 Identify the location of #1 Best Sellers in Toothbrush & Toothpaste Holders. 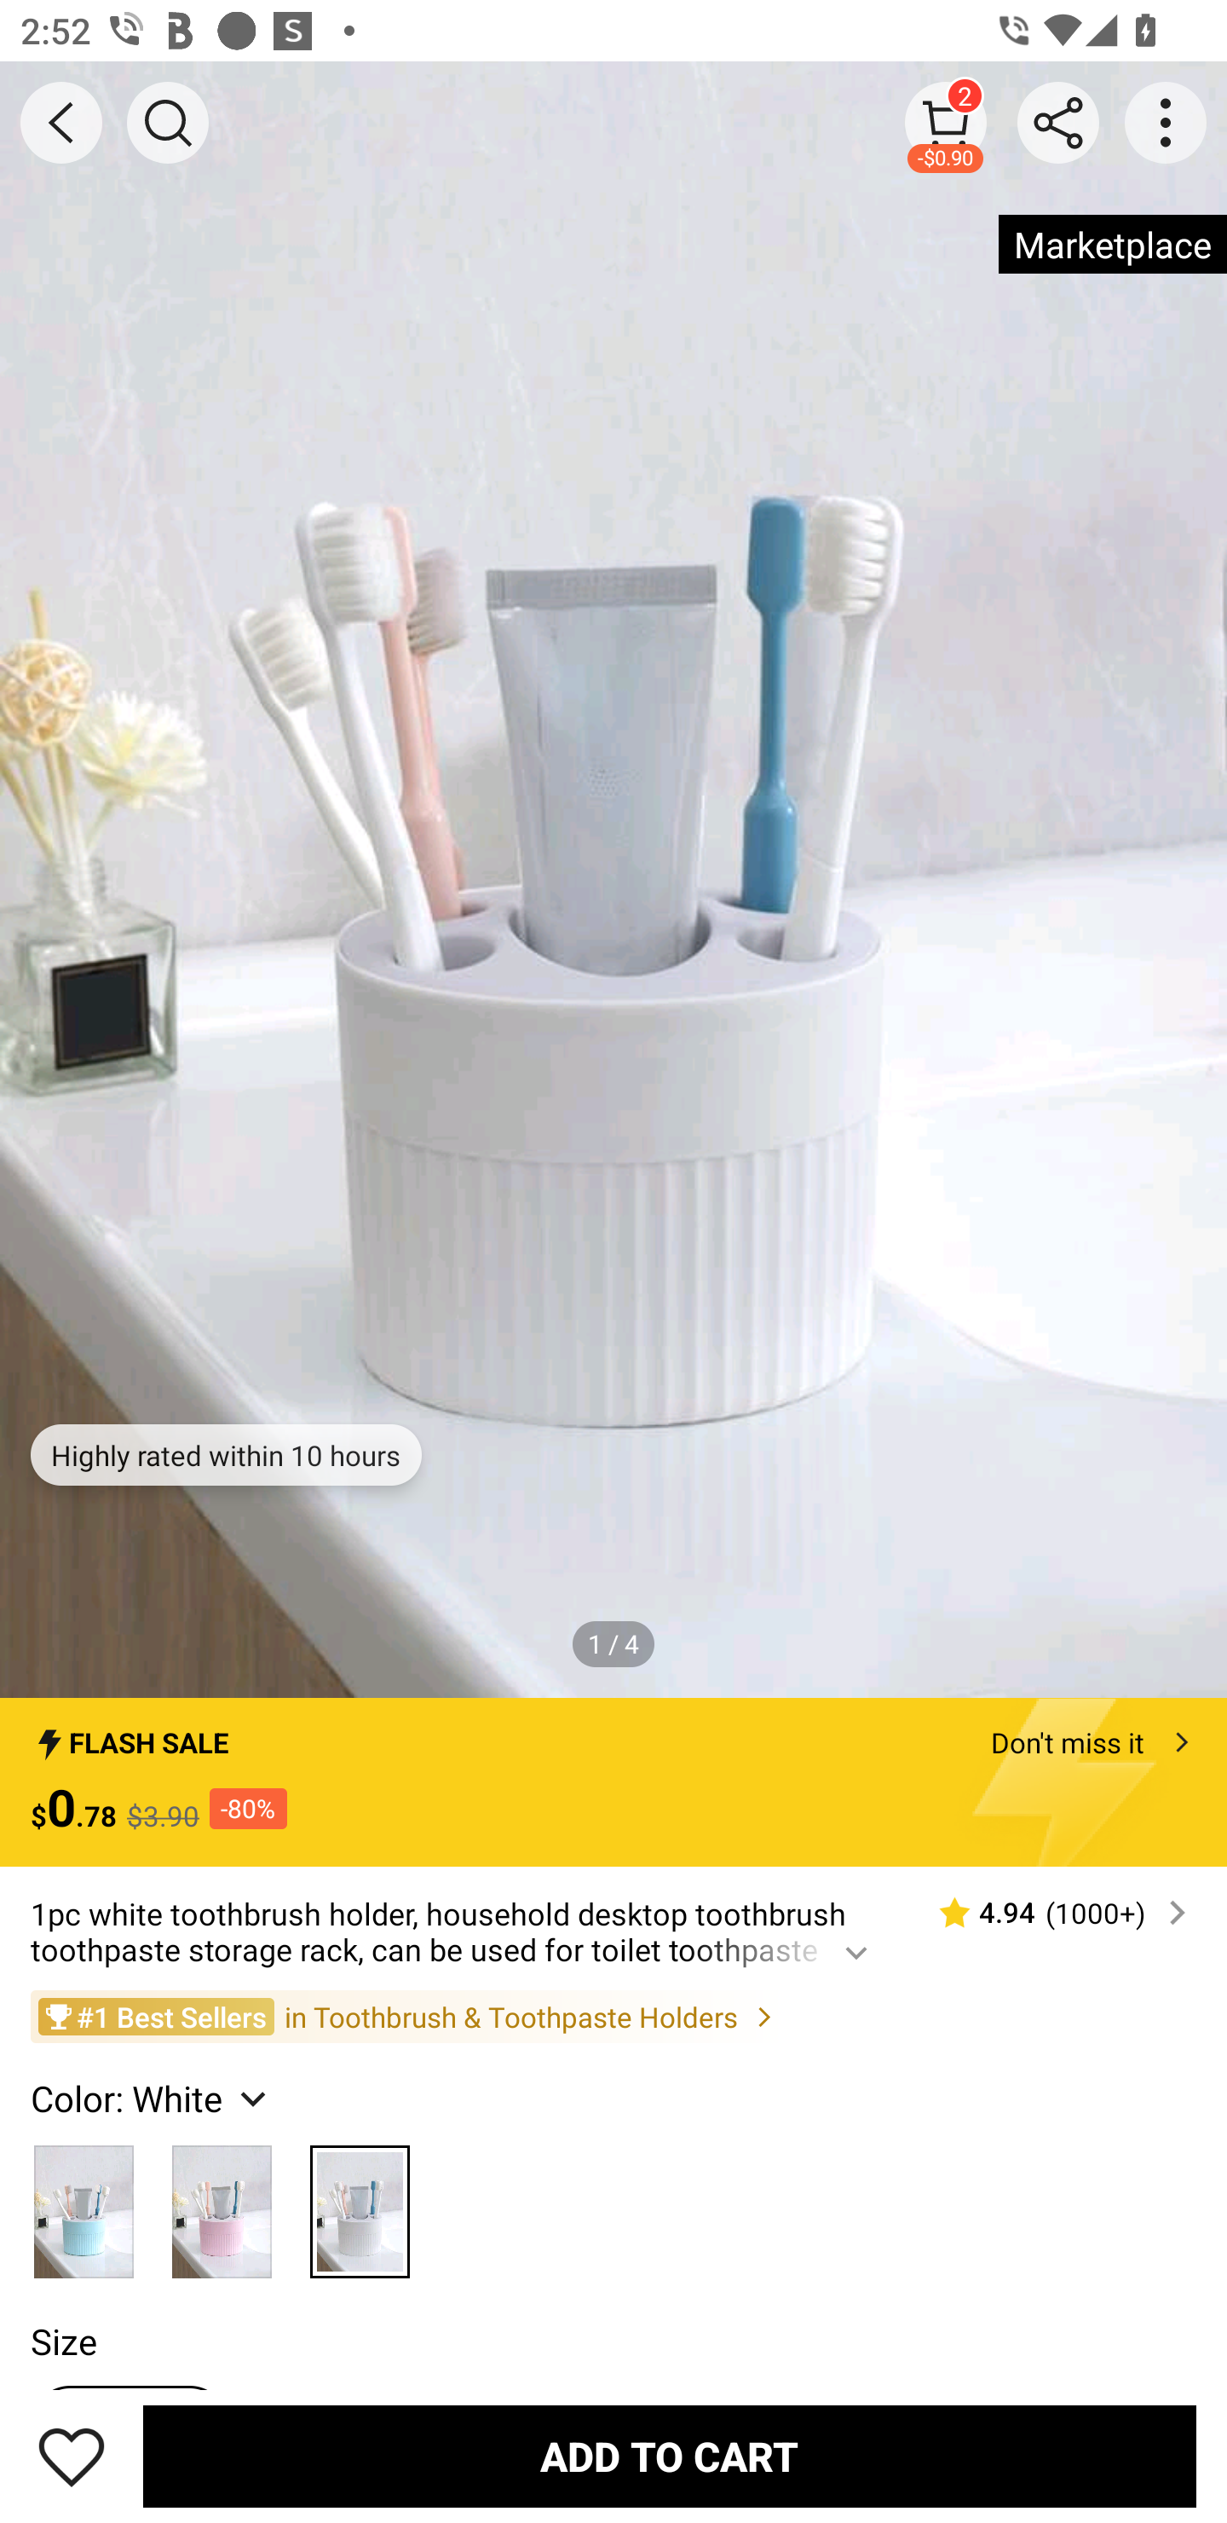
(613, 2017).